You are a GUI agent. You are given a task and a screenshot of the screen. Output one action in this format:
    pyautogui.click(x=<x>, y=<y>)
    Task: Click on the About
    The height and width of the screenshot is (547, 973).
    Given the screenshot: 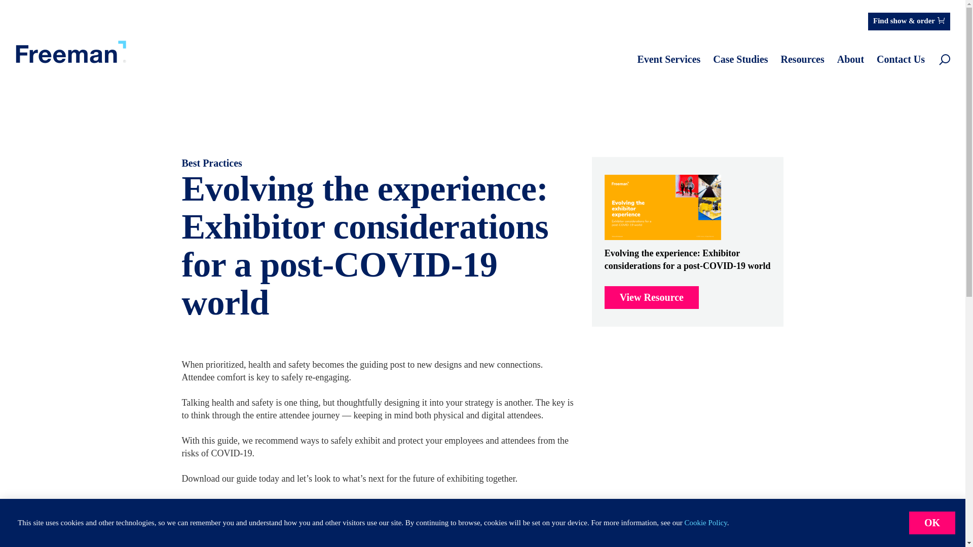 What is the action you would take?
    pyautogui.click(x=850, y=60)
    